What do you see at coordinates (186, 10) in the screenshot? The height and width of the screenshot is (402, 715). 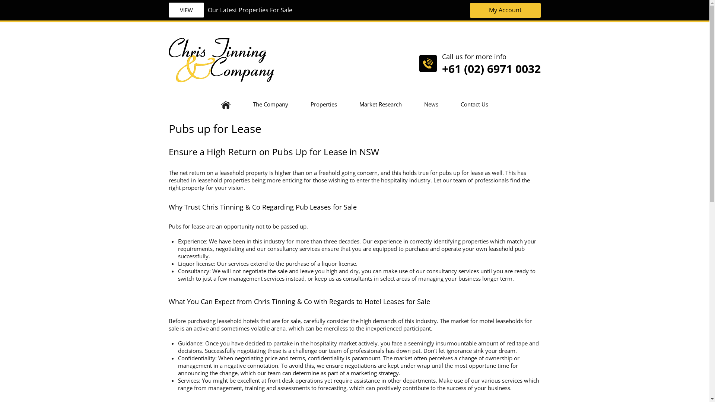 I see `VIEW` at bounding box center [186, 10].